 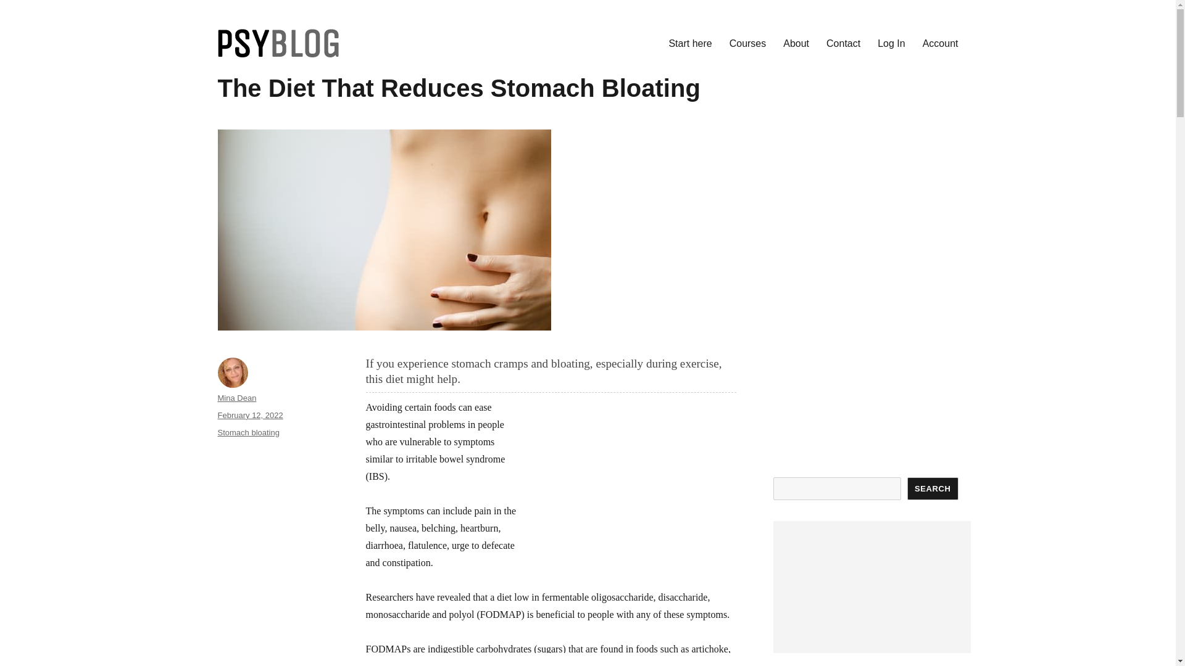 What do you see at coordinates (252, 76) in the screenshot?
I see `PsyBlog` at bounding box center [252, 76].